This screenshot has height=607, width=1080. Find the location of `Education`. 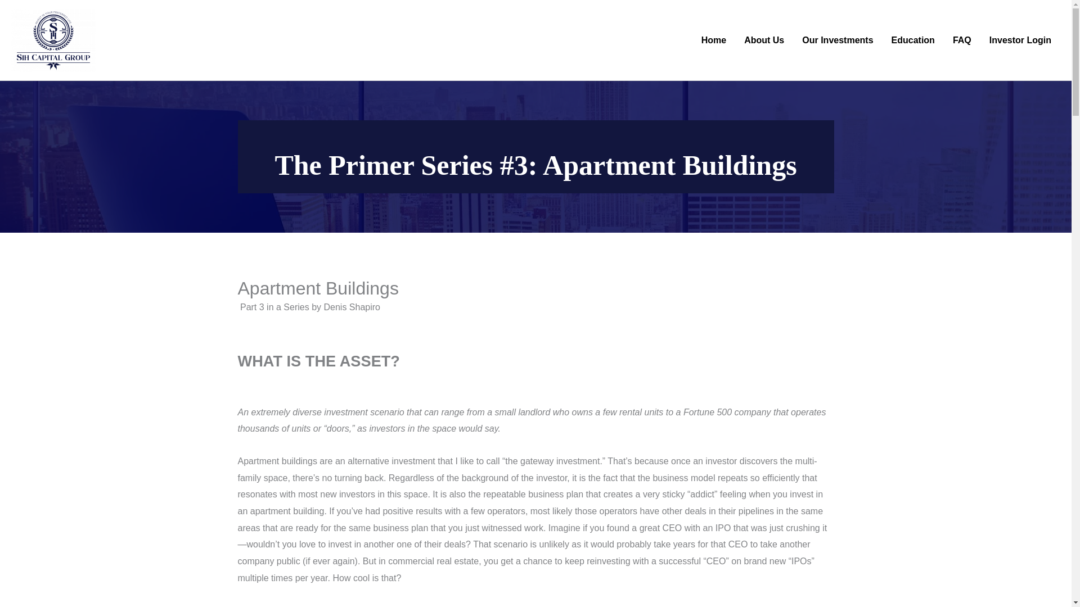

Education is located at coordinates (913, 40).